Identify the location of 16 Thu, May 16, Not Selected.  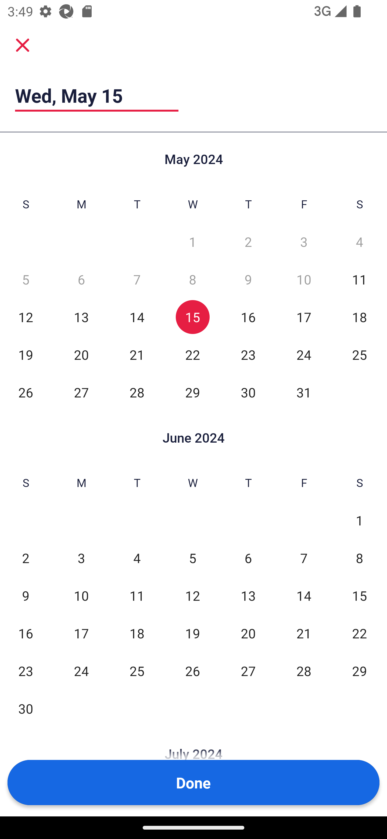
(248, 317).